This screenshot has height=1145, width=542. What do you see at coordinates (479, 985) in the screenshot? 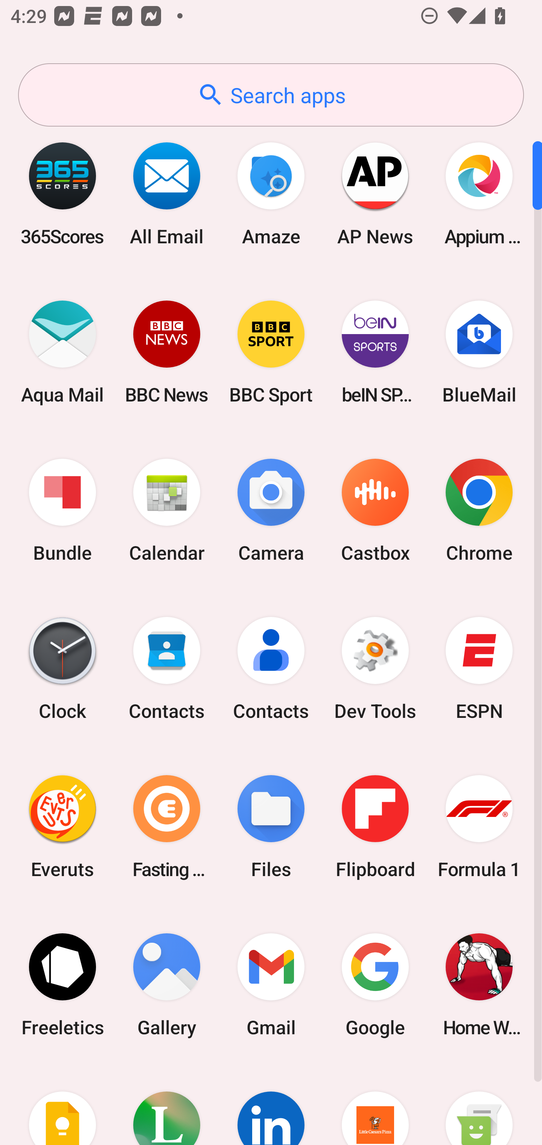
I see `Home Workout` at bounding box center [479, 985].